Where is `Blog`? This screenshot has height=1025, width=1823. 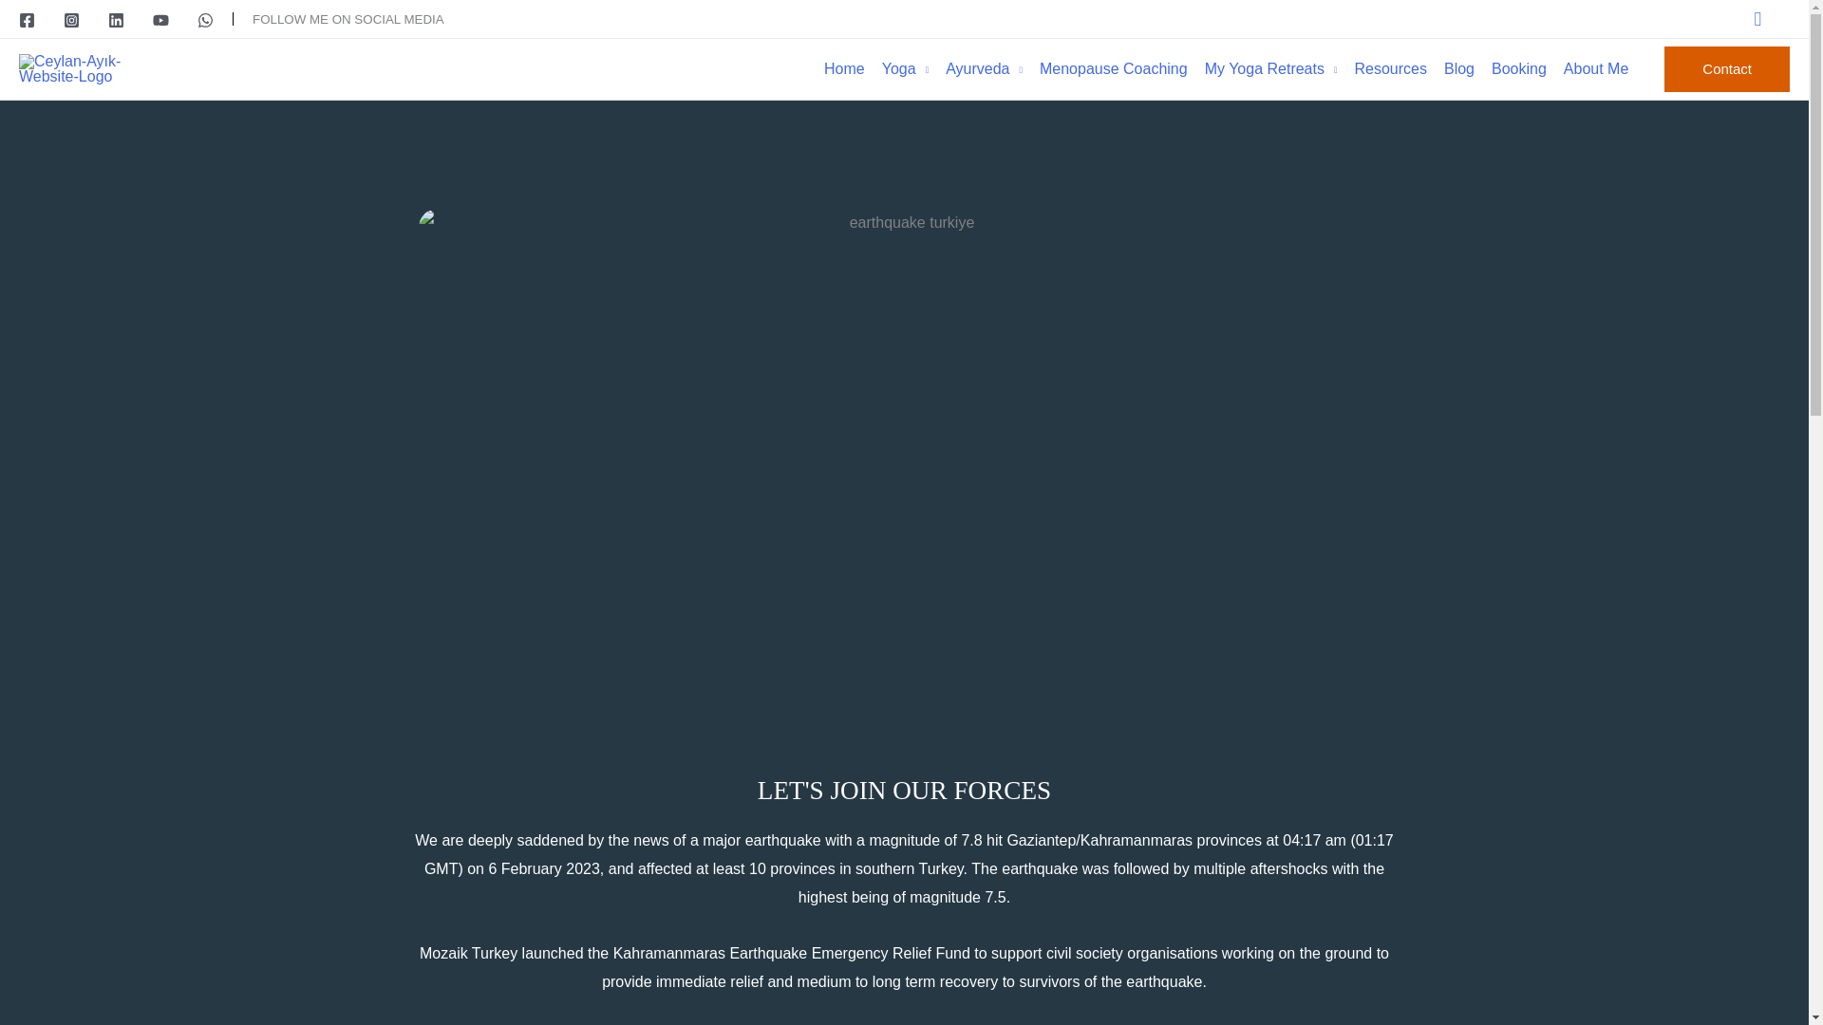
Blog is located at coordinates (1467, 68).